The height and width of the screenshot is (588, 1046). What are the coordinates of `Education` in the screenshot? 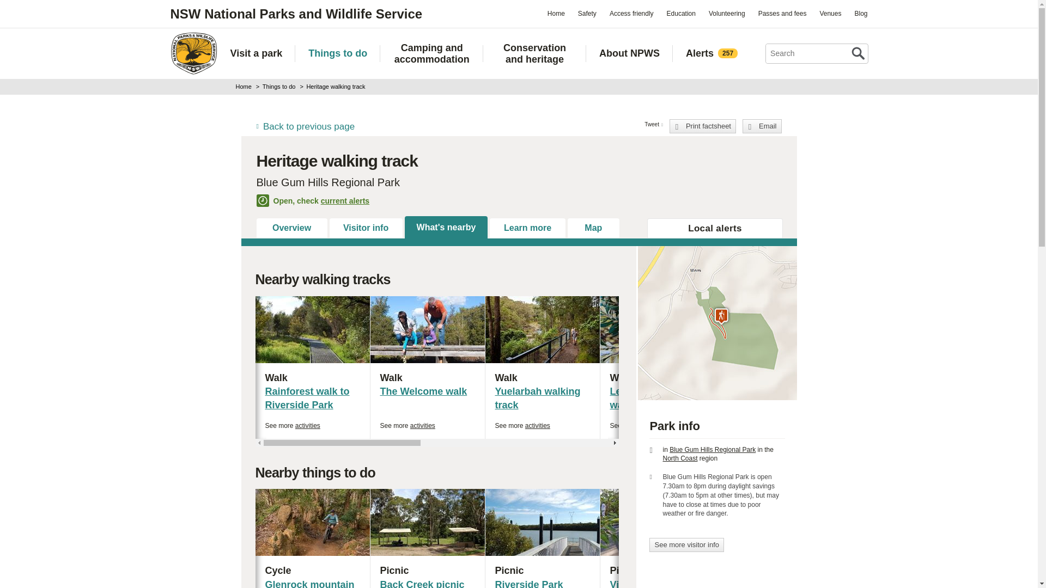 It's located at (681, 13).